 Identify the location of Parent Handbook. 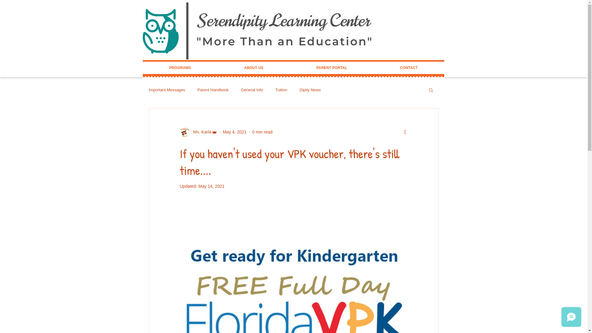
(213, 90).